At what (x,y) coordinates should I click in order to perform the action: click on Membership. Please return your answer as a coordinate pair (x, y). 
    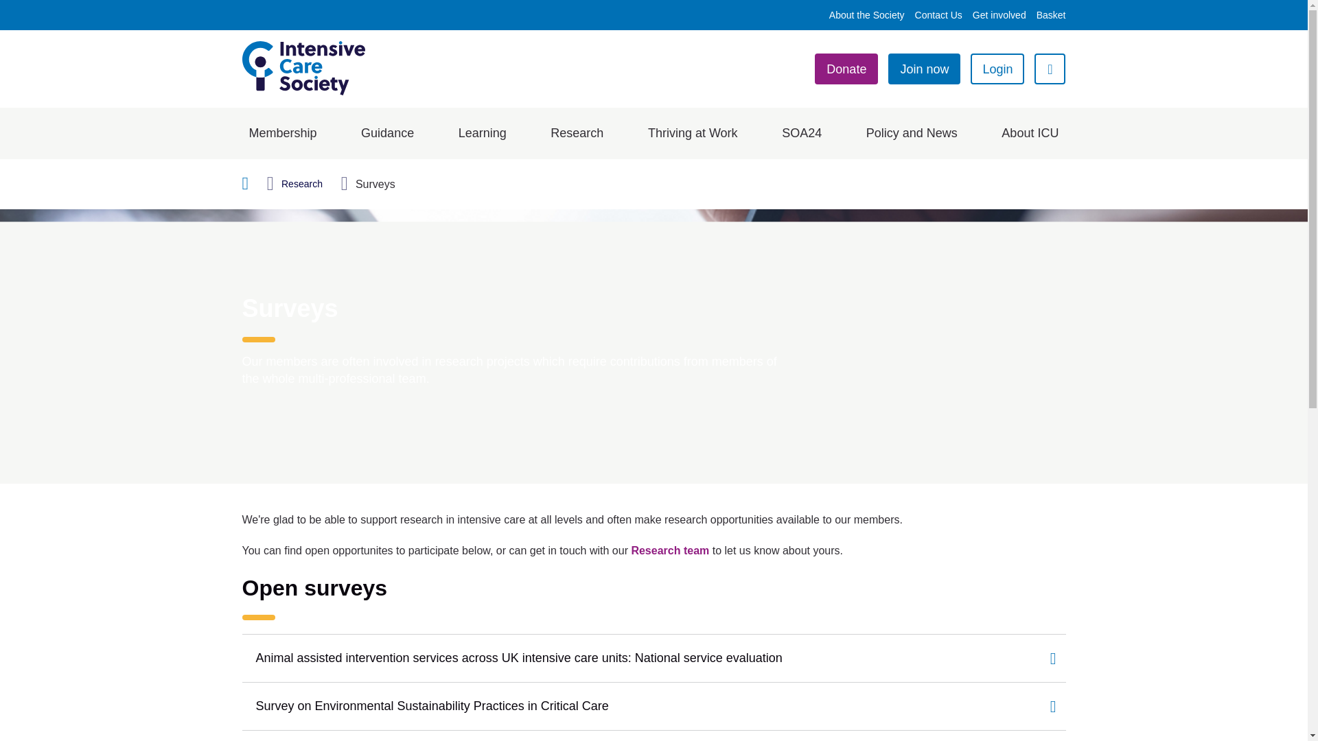
    Looking at the image, I should click on (282, 133).